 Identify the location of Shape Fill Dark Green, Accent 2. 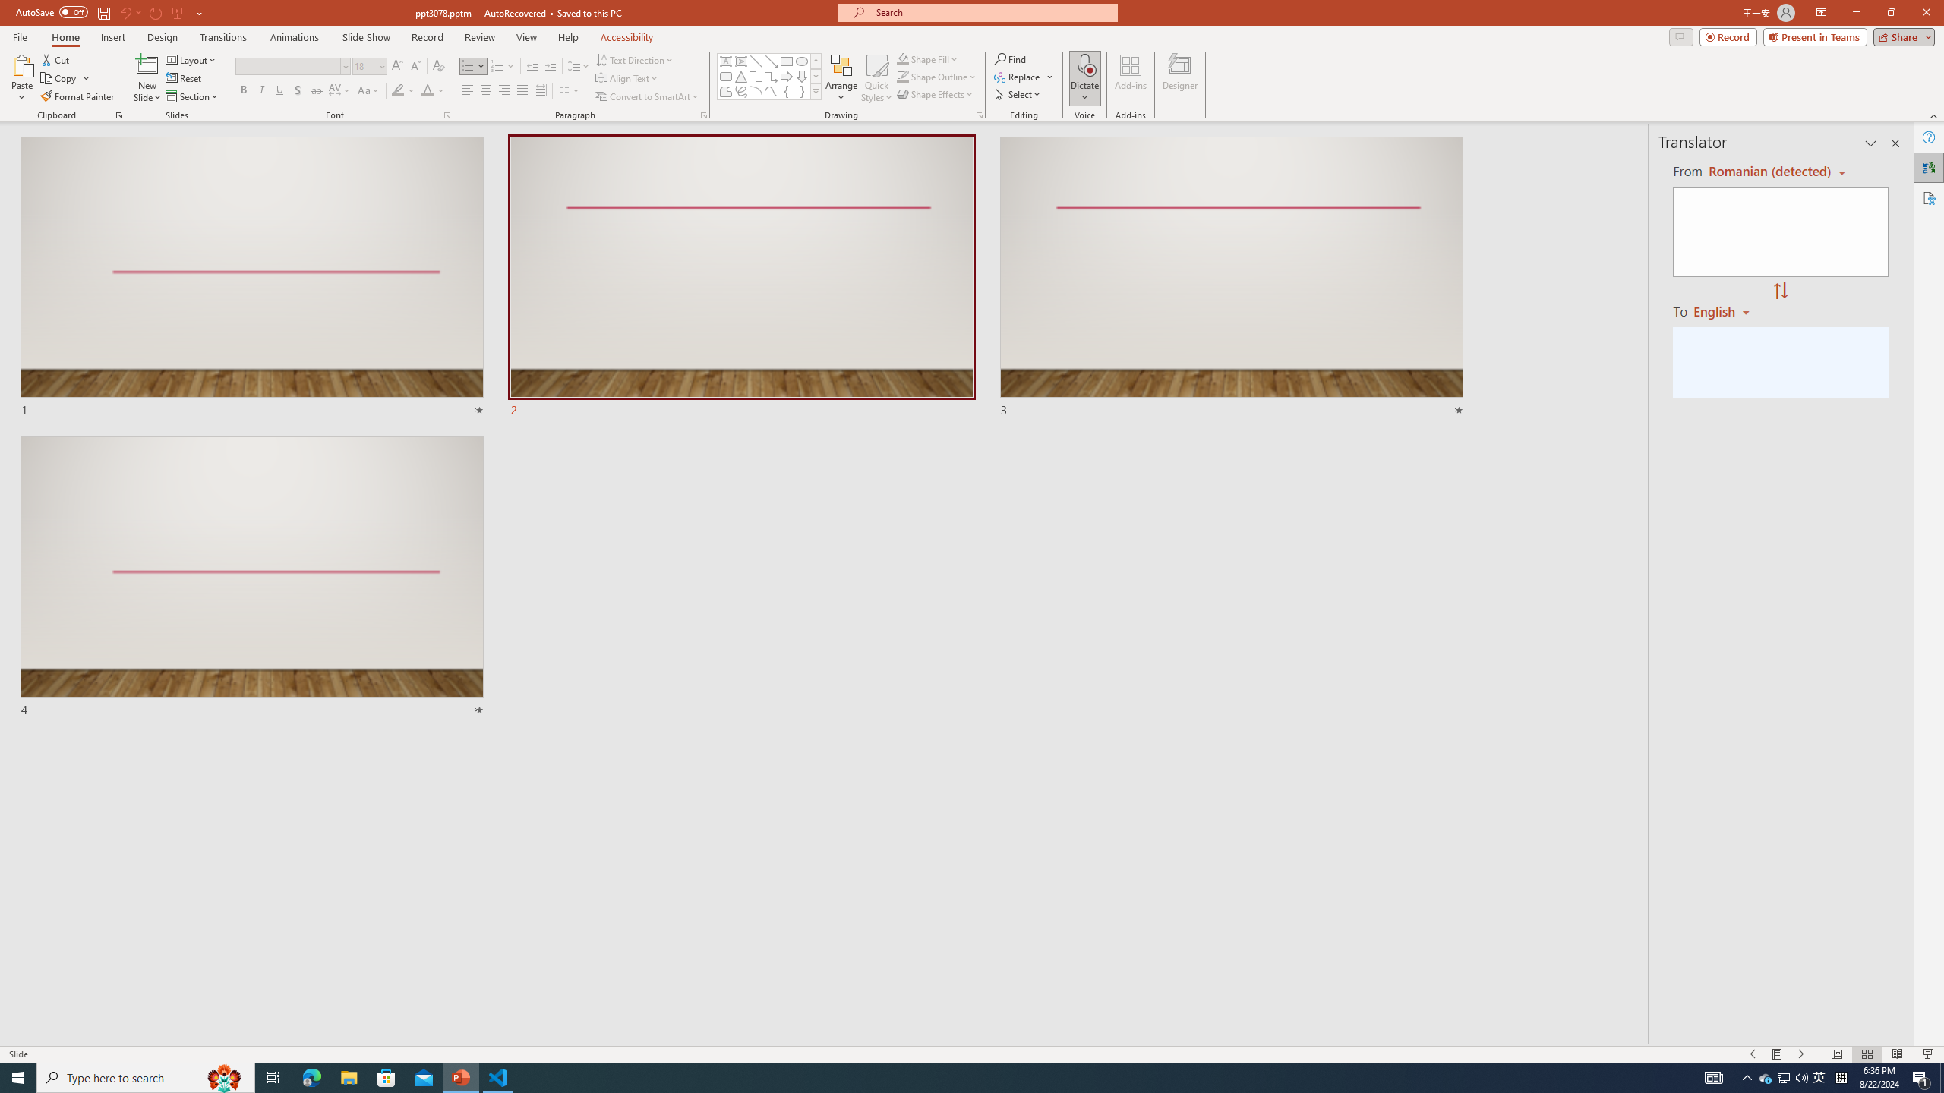
(902, 59).